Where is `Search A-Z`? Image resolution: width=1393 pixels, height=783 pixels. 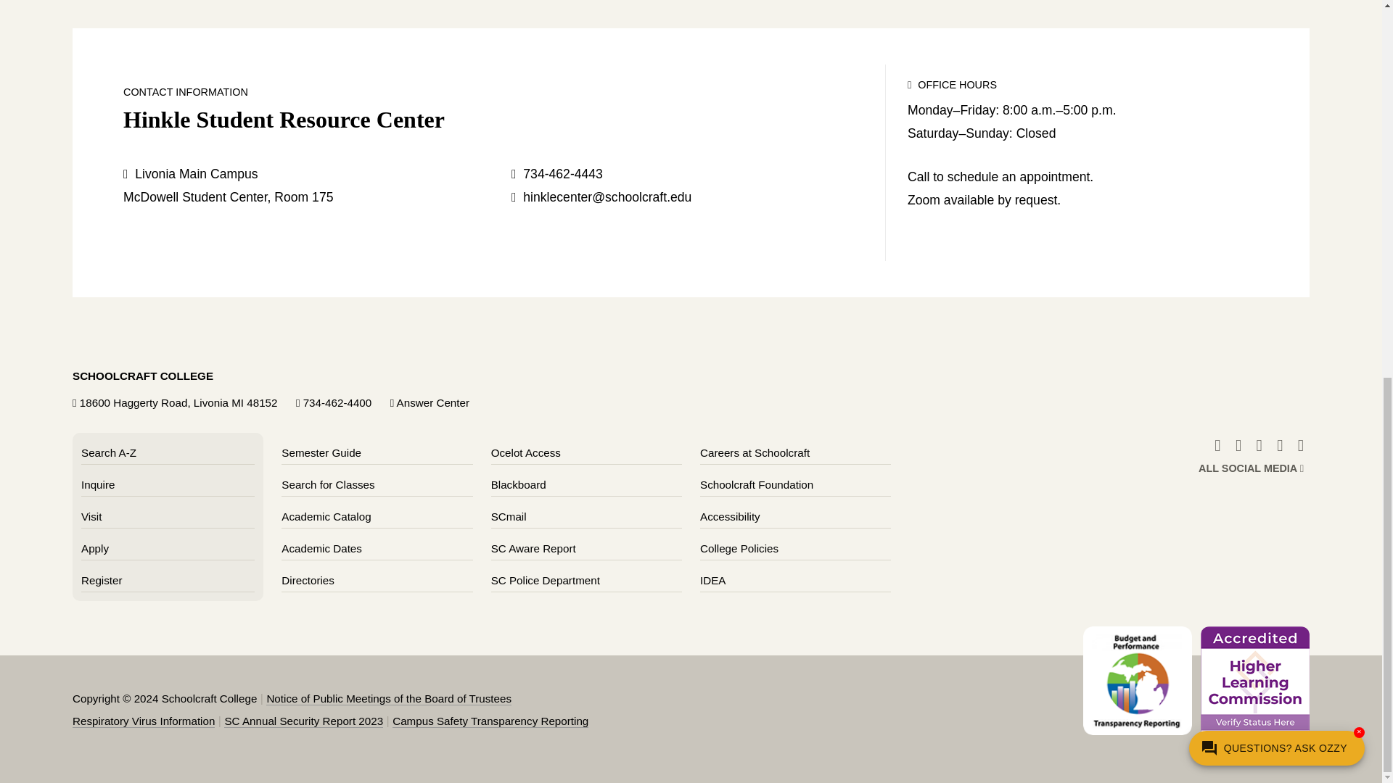
Search A-Z is located at coordinates (109, 452).